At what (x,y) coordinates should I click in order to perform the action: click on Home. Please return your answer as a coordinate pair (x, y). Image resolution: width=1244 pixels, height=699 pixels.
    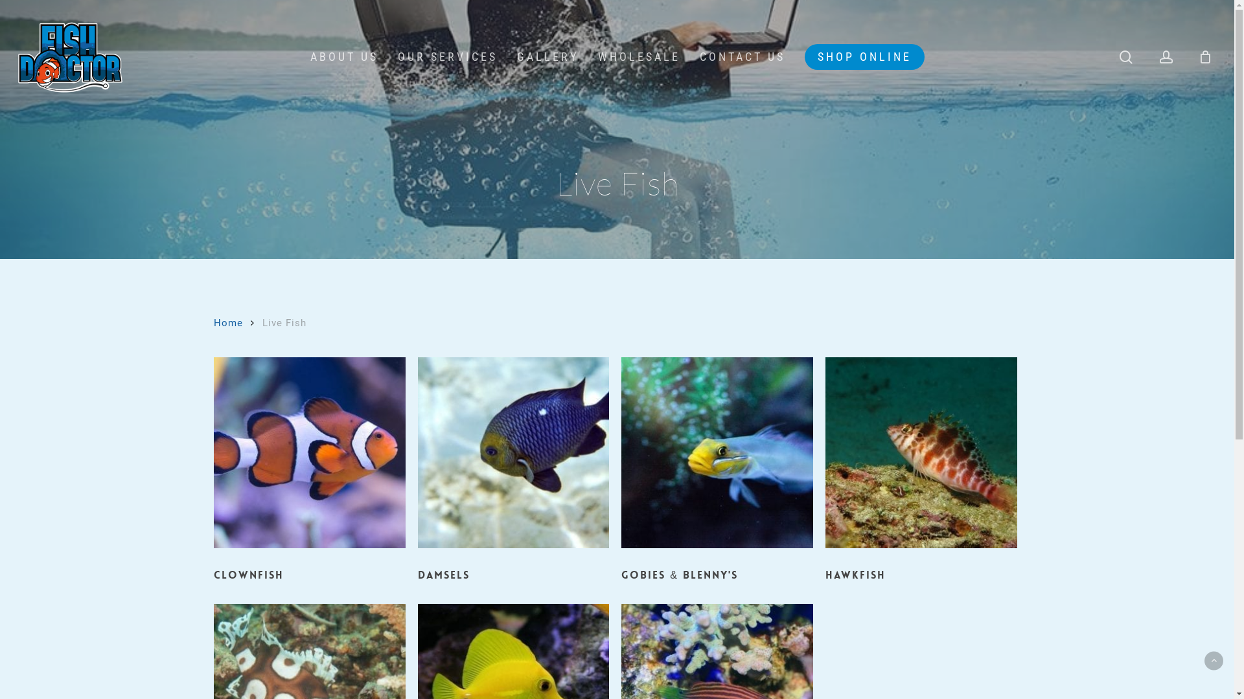
    Looking at the image, I should click on (228, 322).